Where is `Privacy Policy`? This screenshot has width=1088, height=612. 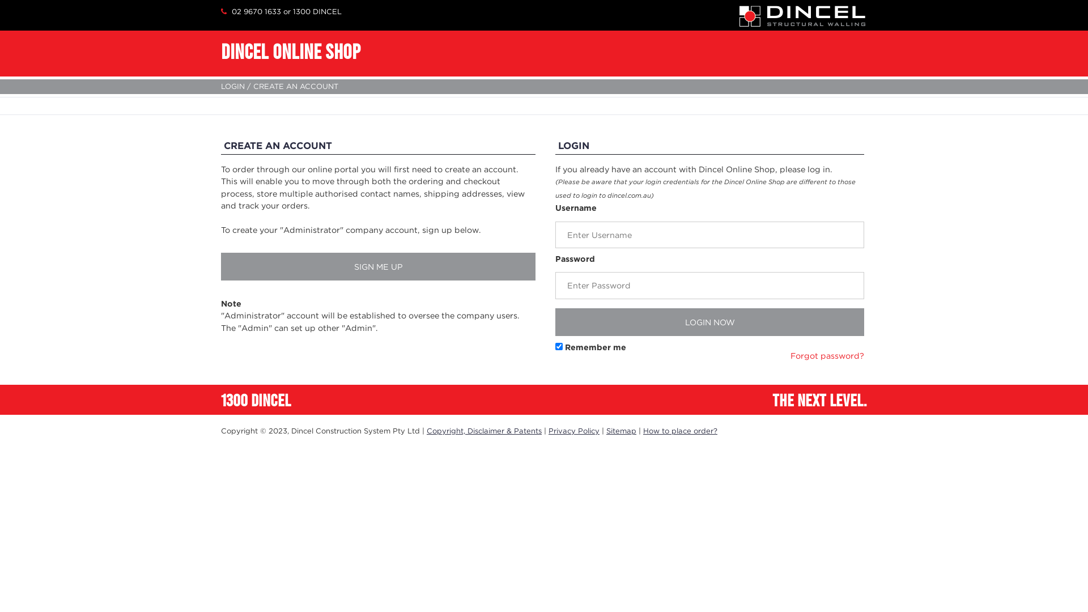
Privacy Policy is located at coordinates (574, 431).